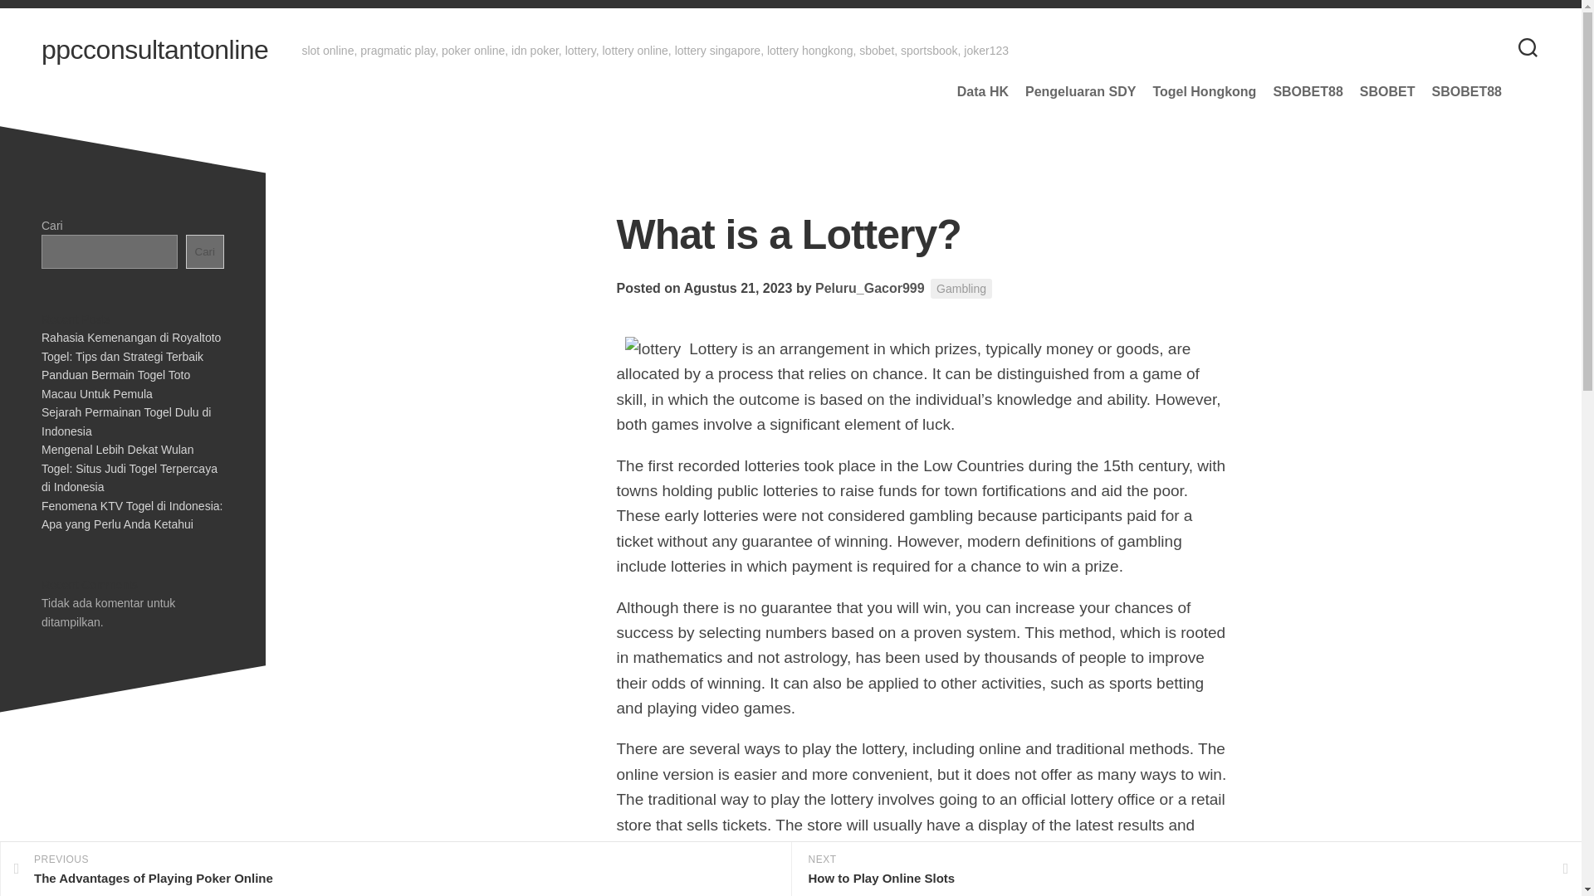 The image size is (1594, 896). What do you see at coordinates (395, 869) in the screenshot?
I see `Cari` at bounding box center [395, 869].